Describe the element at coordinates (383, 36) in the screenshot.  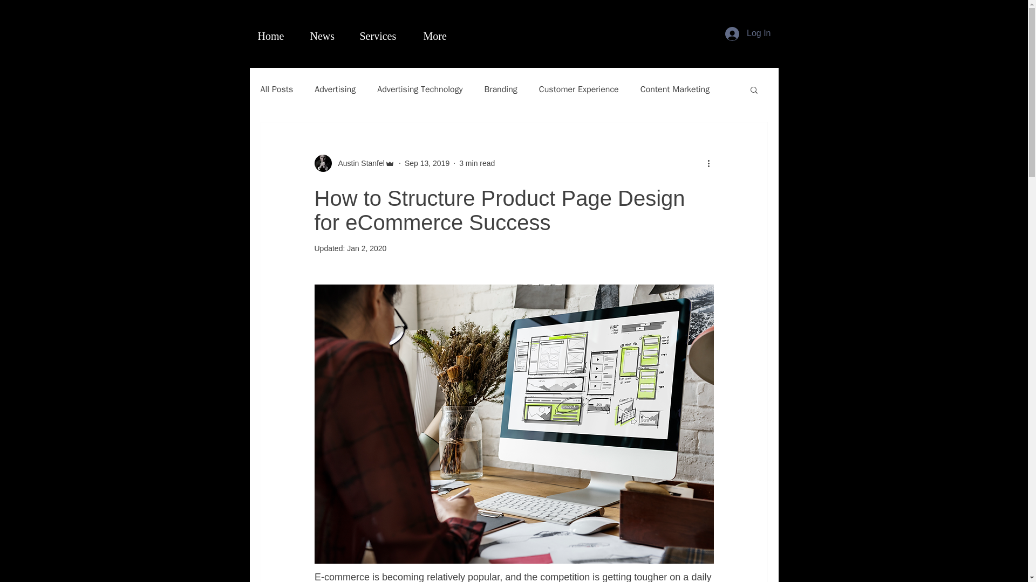
I see `Services` at that location.